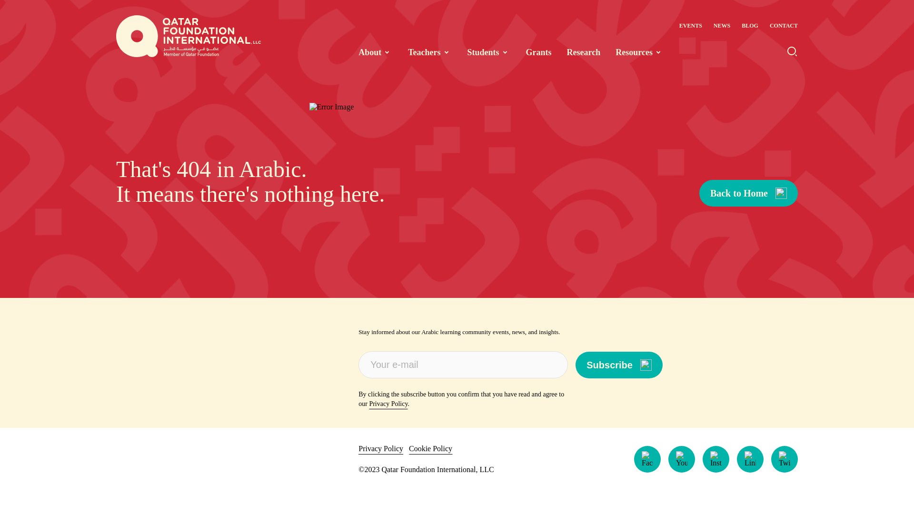 The height and width of the screenshot is (514, 914). What do you see at coordinates (539, 52) in the screenshot?
I see `Grants` at bounding box center [539, 52].